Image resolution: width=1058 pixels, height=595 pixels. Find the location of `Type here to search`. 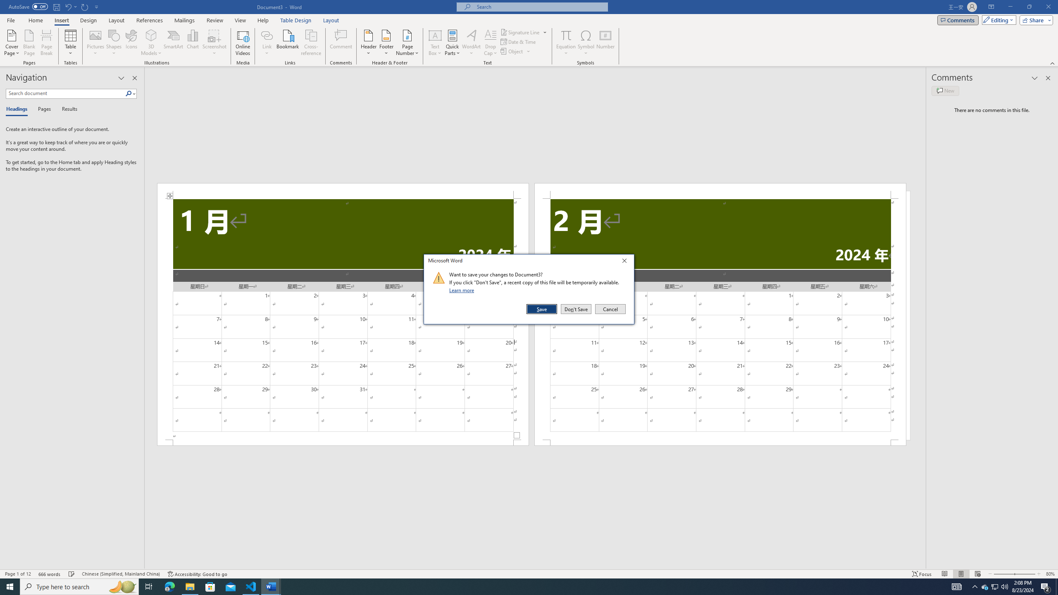

Type here to search is located at coordinates (193, 43).